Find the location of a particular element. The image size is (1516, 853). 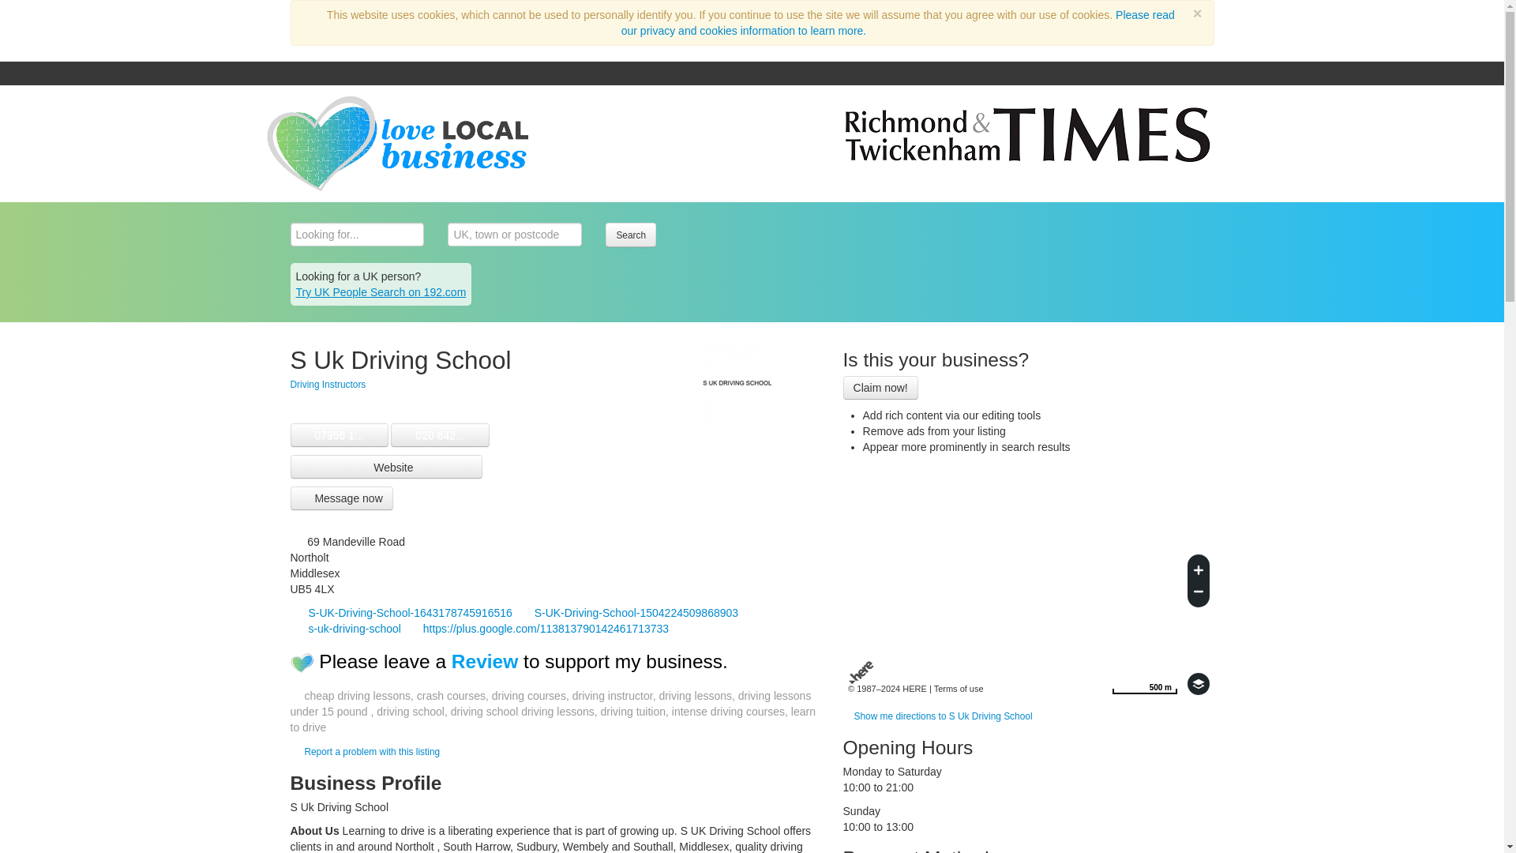

Choose view is located at coordinates (1199, 684).